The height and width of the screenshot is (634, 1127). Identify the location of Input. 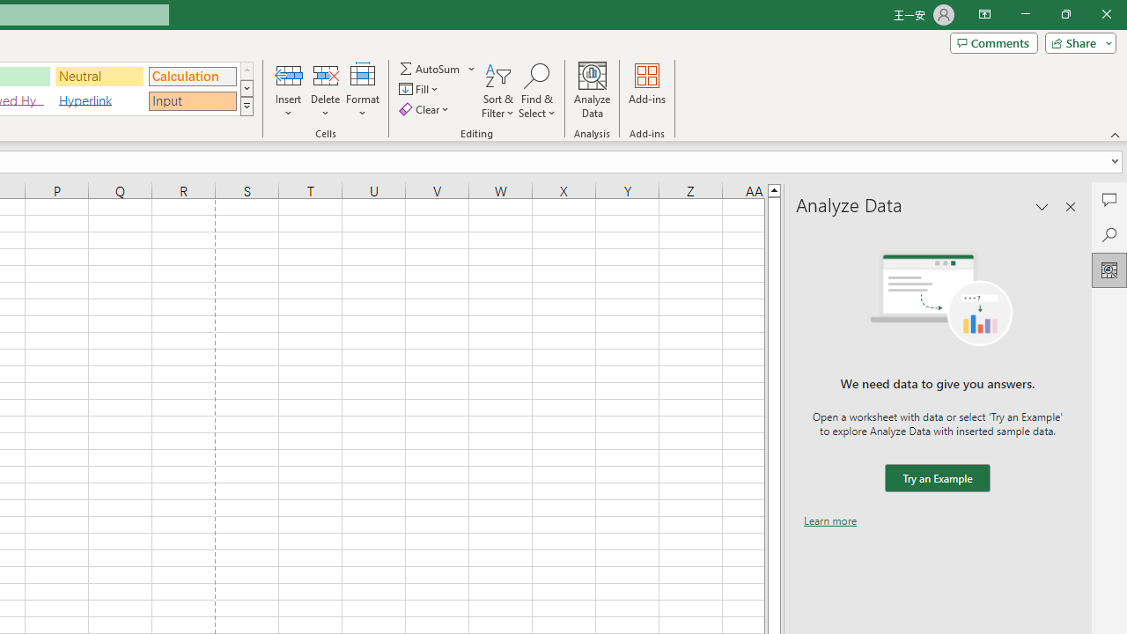
(192, 100).